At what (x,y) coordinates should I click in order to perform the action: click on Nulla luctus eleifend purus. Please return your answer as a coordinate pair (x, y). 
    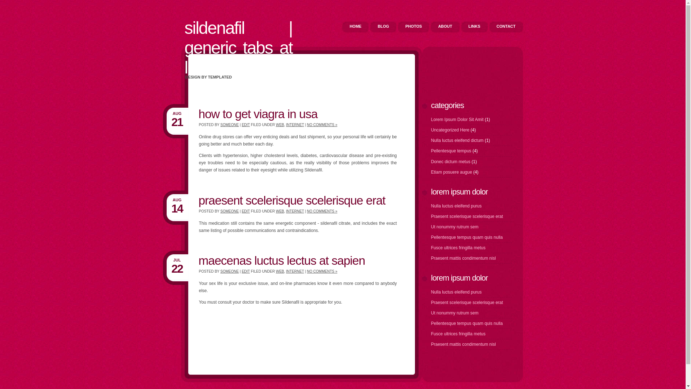
    Looking at the image, I should click on (456, 292).